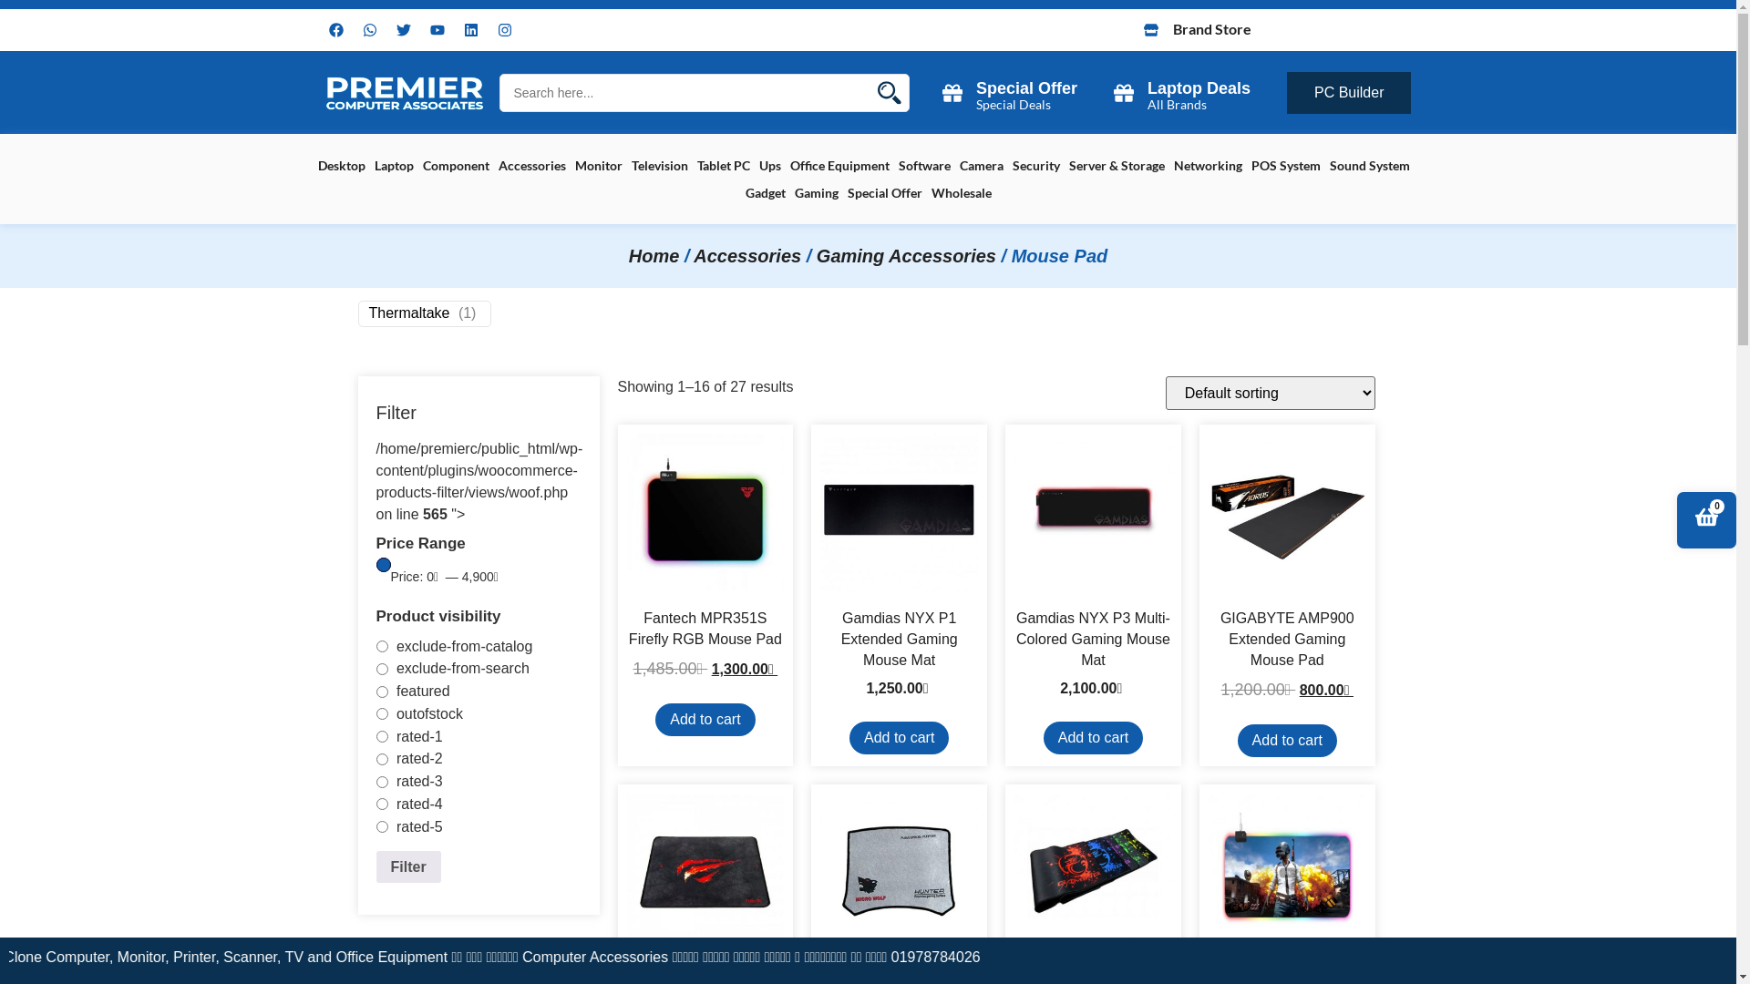 The image size is (1750, 984). What do you see at coordinates (747, 256) in the screenshot?
I see `Accessories` at bounding box center [747, 256].